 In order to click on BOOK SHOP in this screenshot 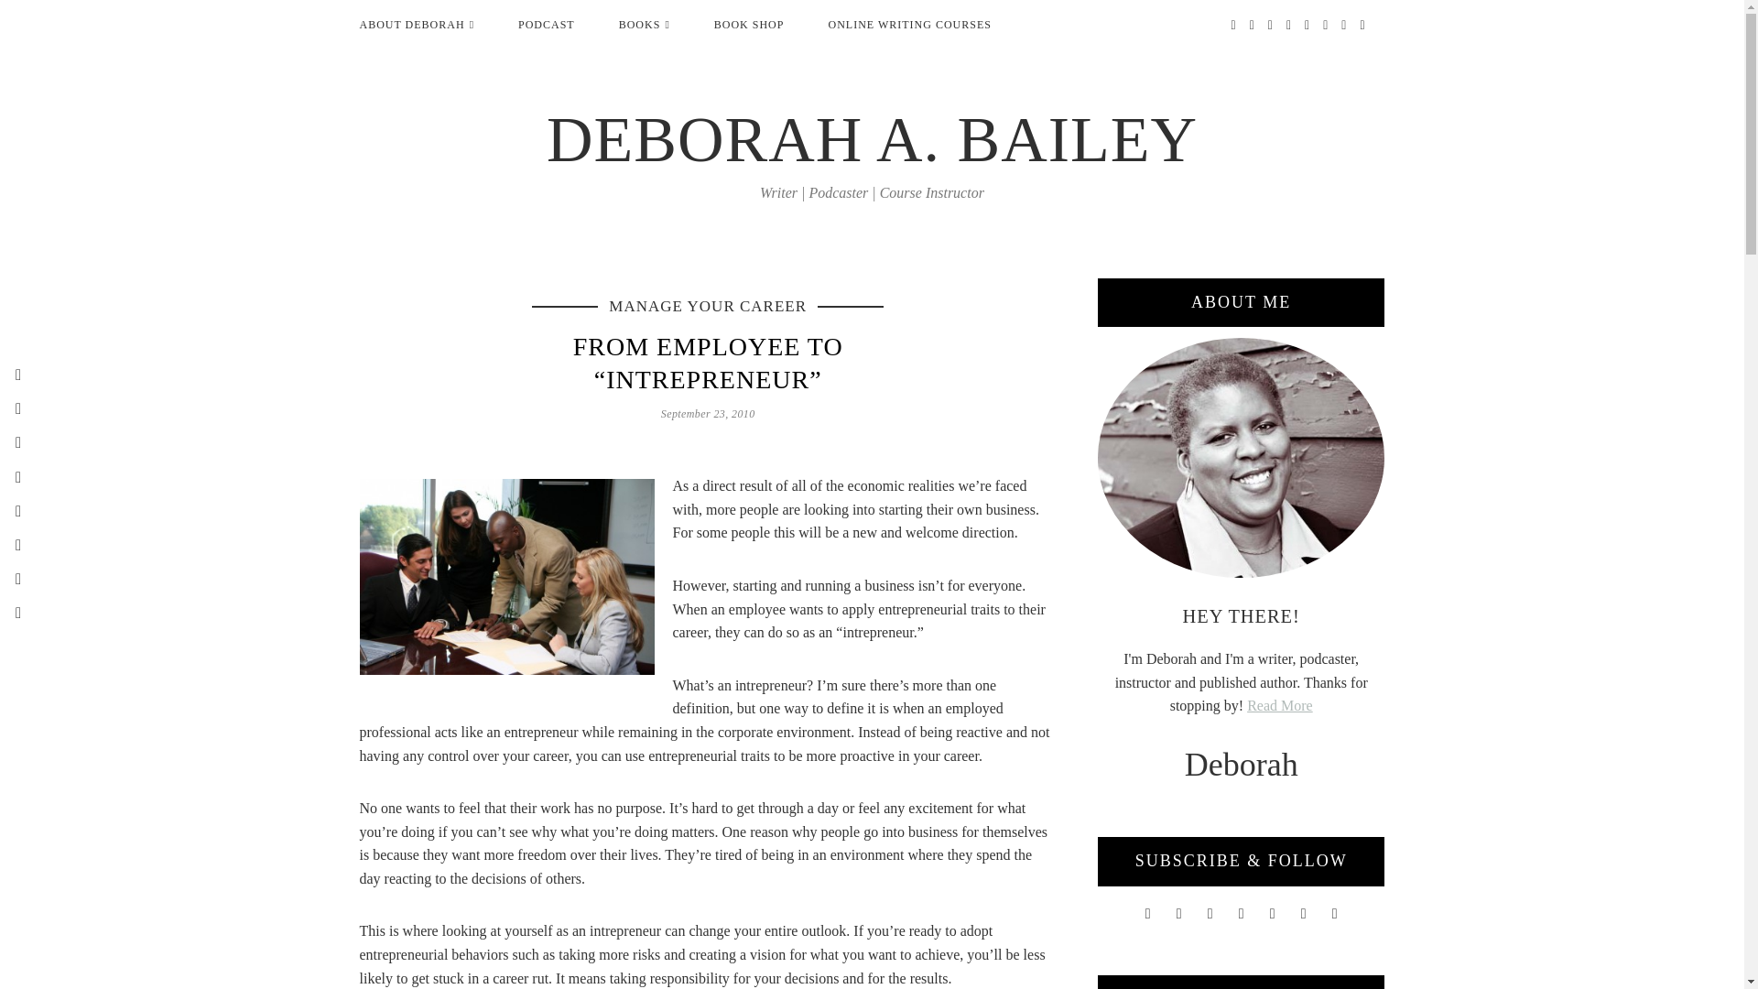, I will do `click(749, 25)`.